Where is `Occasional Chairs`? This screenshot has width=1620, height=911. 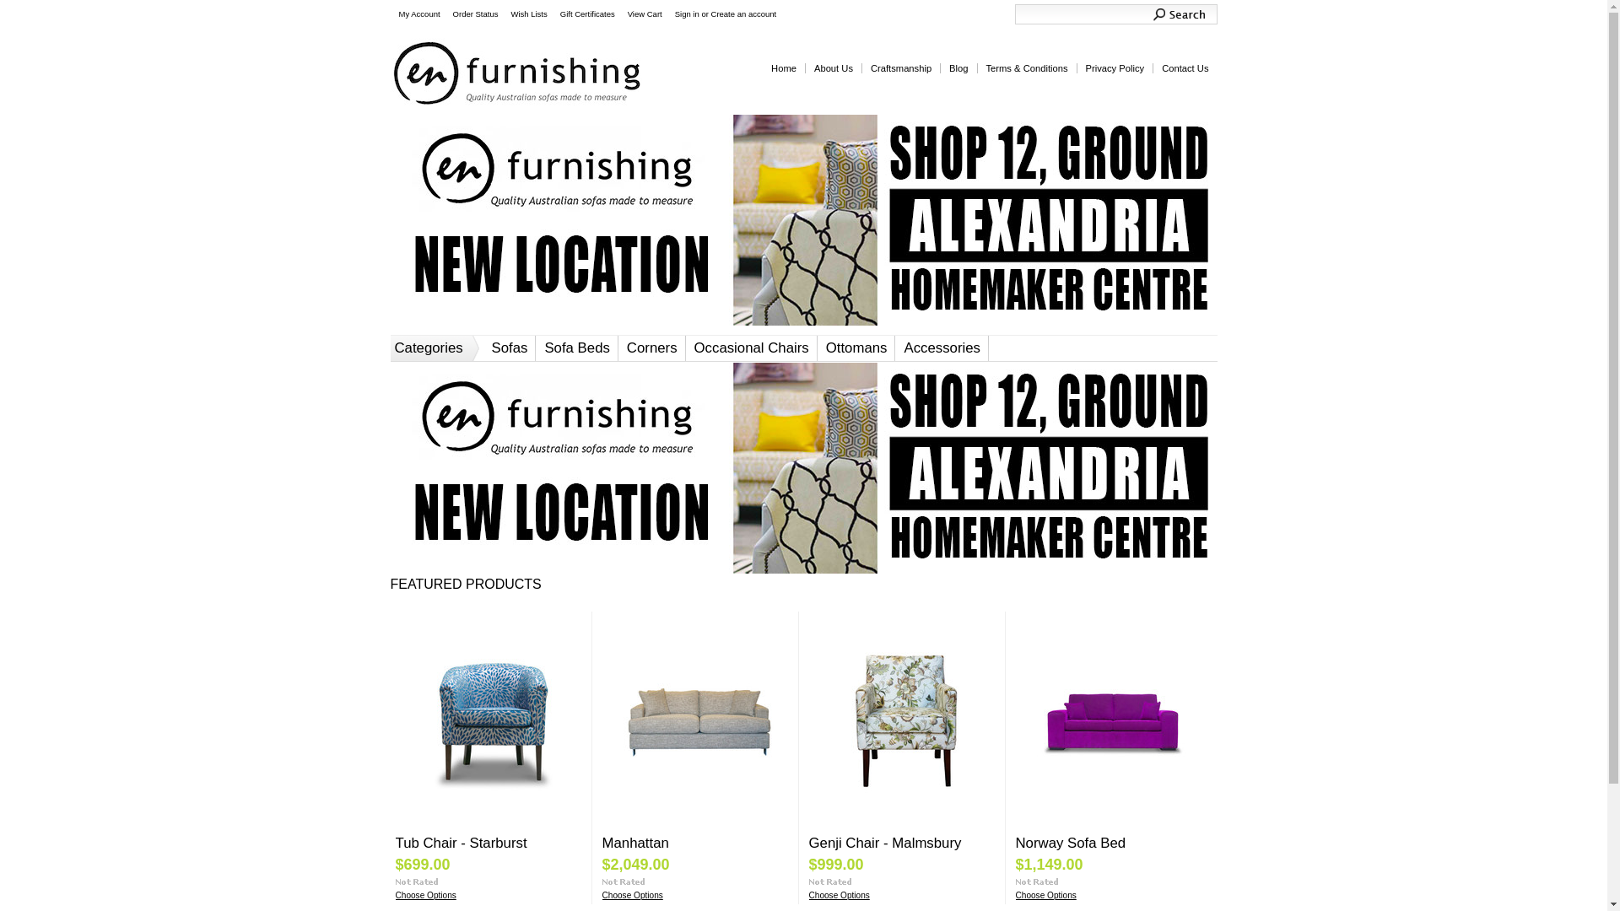
Occasional Chairs is located at coordinates (751, 346).